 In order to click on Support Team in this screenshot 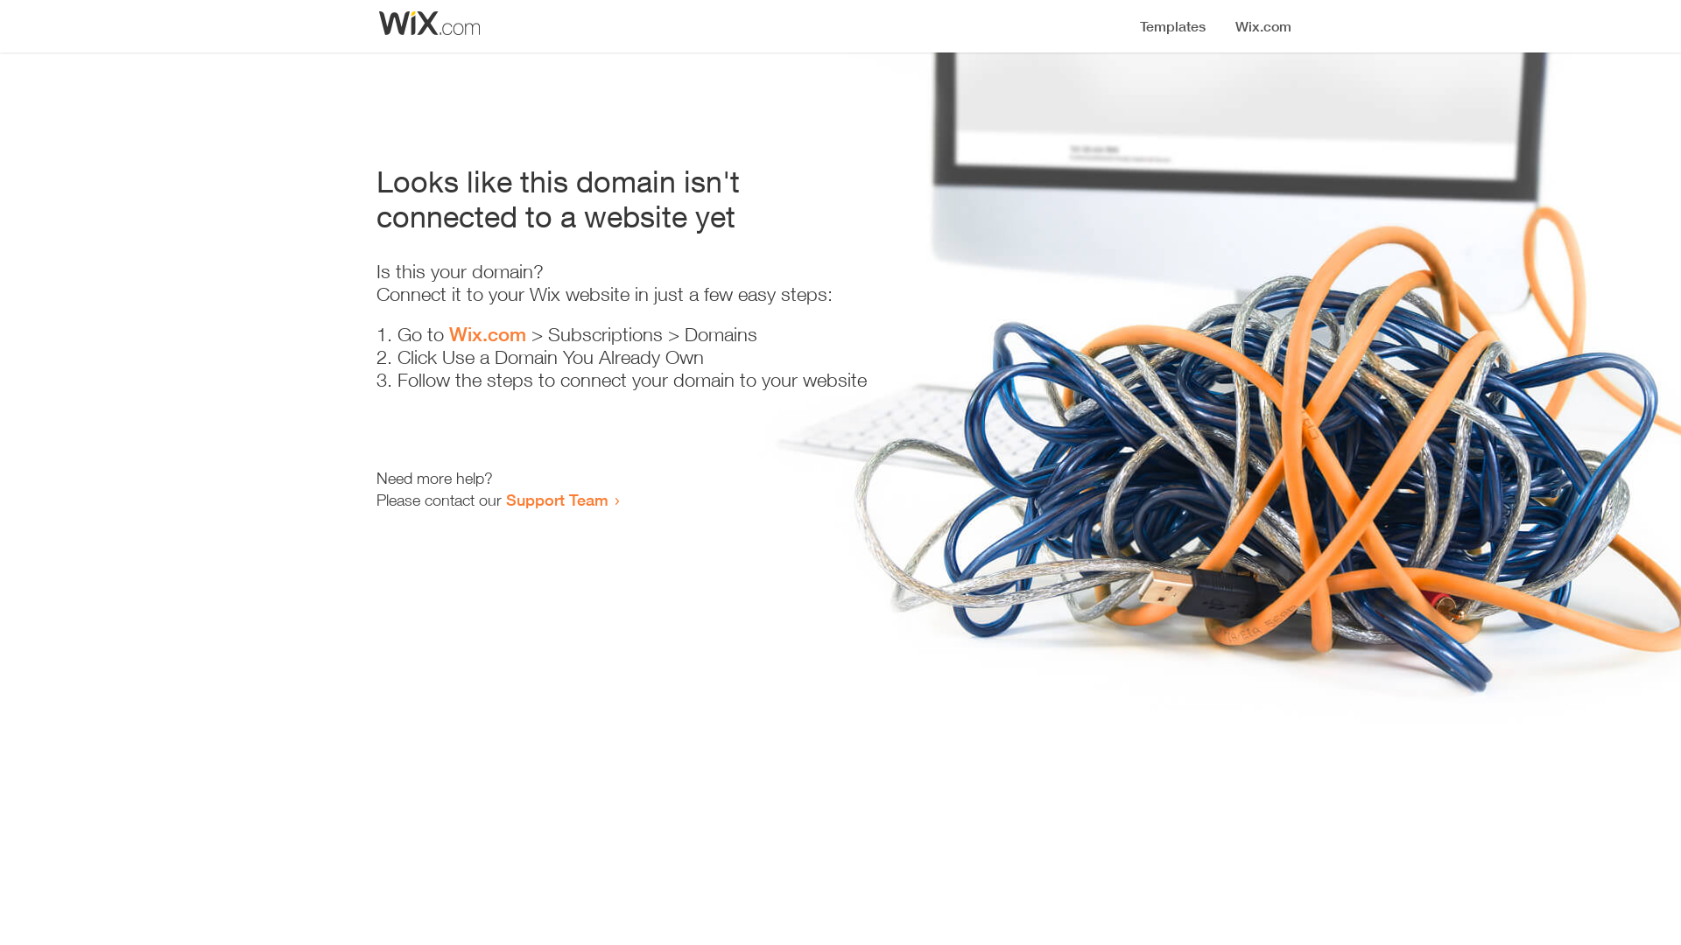, I will do `click(557, 500)`.